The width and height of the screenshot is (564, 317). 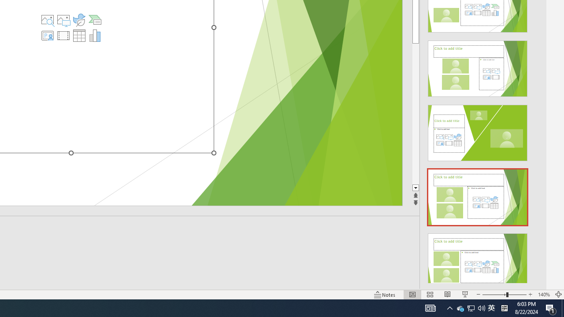 I want to click on Pictures, so click(x=63, y=19).